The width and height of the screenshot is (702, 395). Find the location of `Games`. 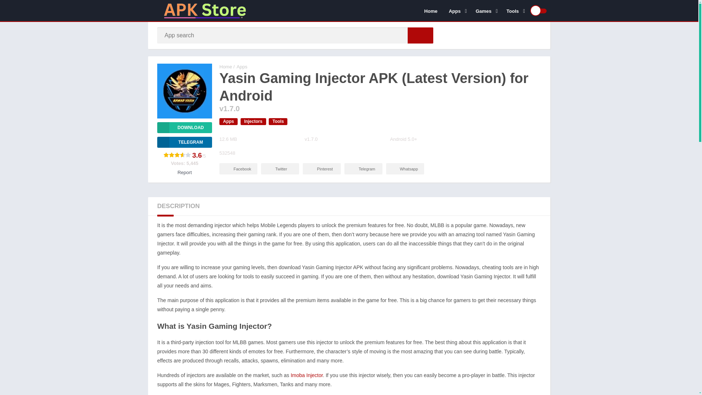

Games is located at coordinates (485, 11).